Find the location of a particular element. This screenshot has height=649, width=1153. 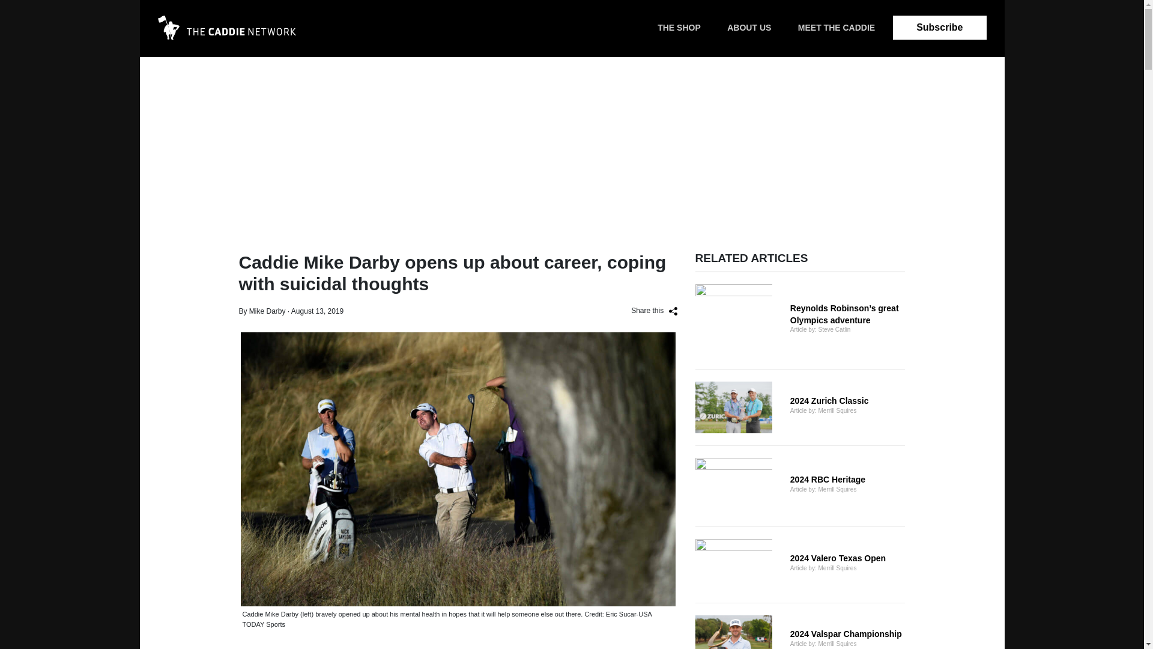

2024 Zurich Classic is located at coordinates (679, 28).